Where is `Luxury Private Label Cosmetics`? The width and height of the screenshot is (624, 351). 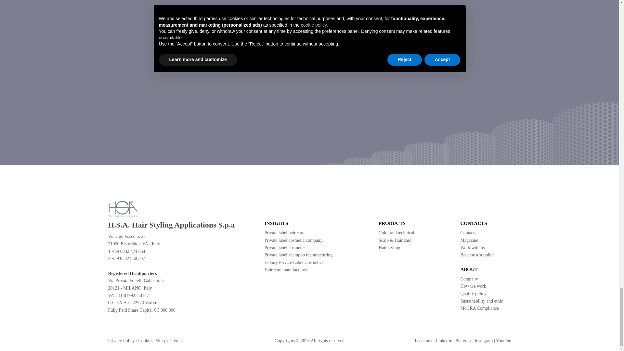 Luxury Private Label Cosmetics is located at coordinates (294, 263).